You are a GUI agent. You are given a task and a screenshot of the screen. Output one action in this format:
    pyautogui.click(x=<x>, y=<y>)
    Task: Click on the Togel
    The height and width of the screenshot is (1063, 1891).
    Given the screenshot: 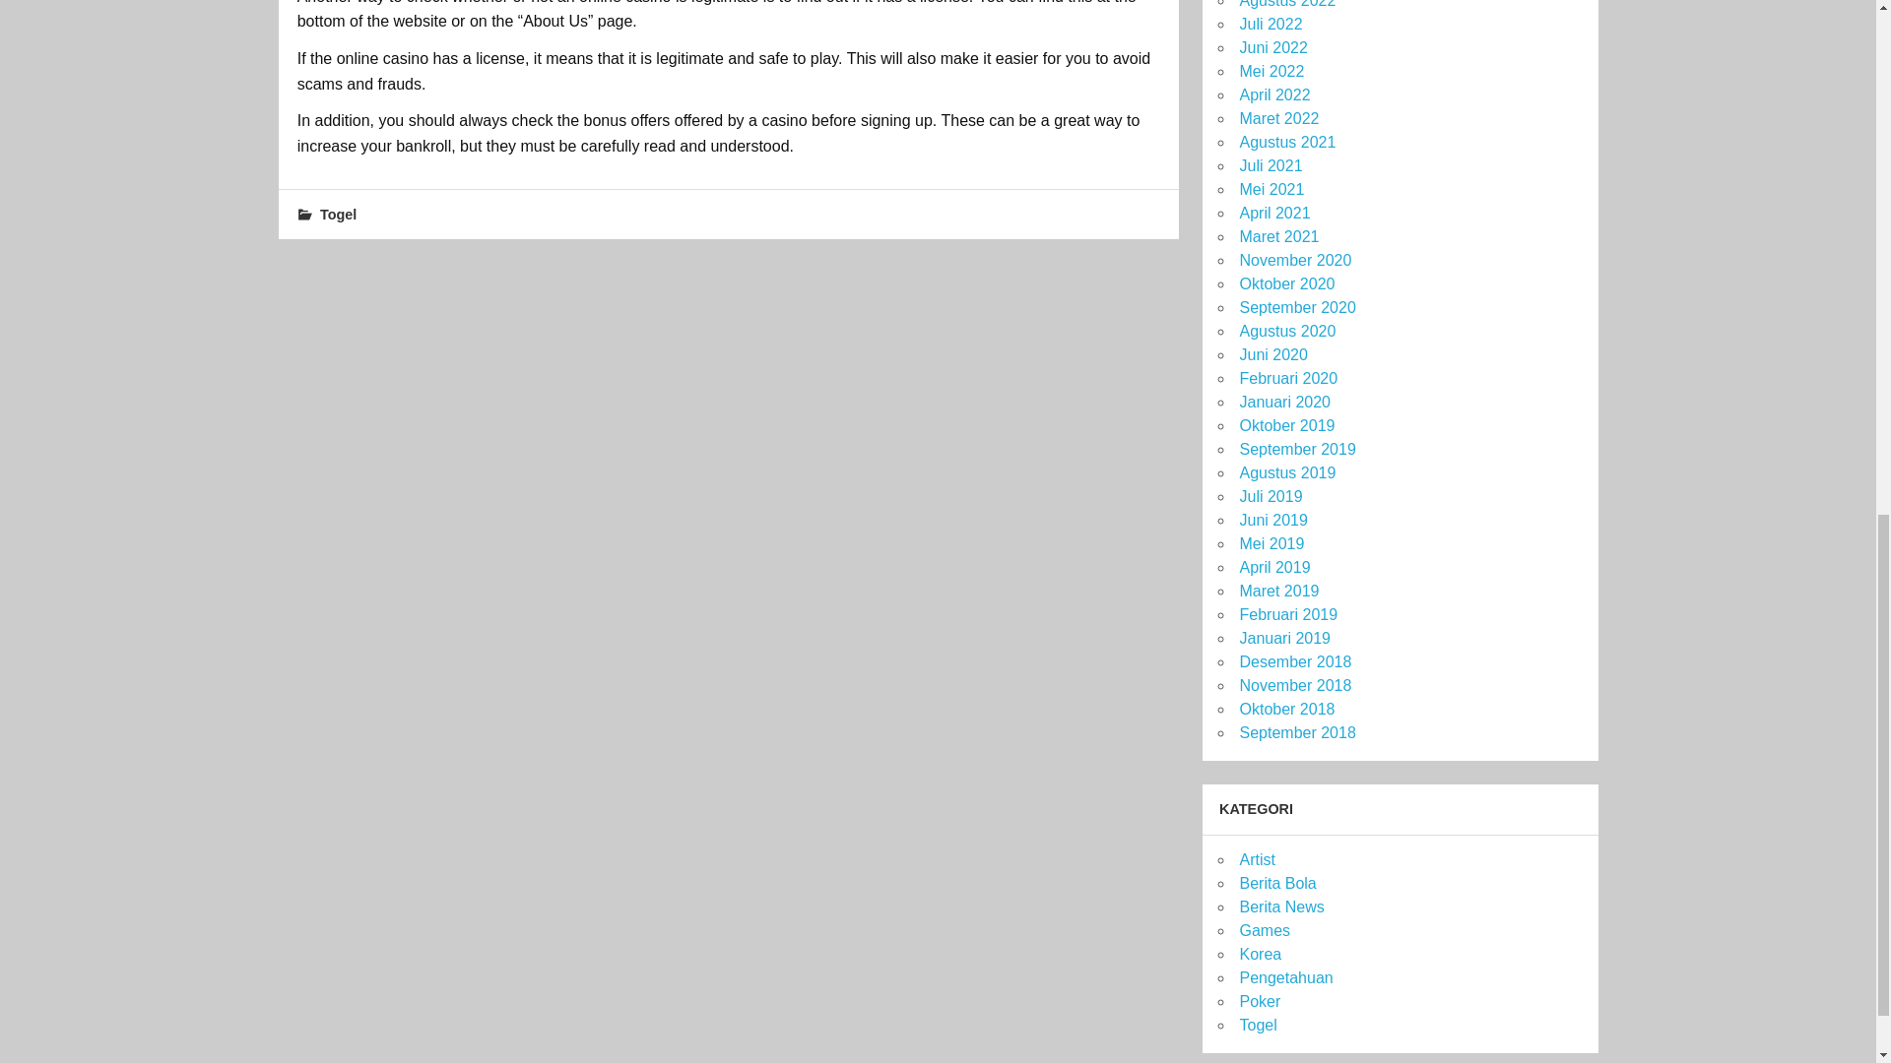 What is the action you would take?
    pyautogui.click(x=338, y=214)
    